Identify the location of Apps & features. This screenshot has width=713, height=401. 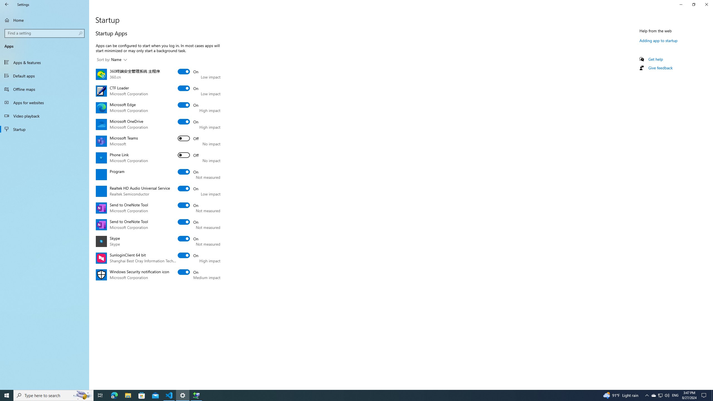
(45, 62).